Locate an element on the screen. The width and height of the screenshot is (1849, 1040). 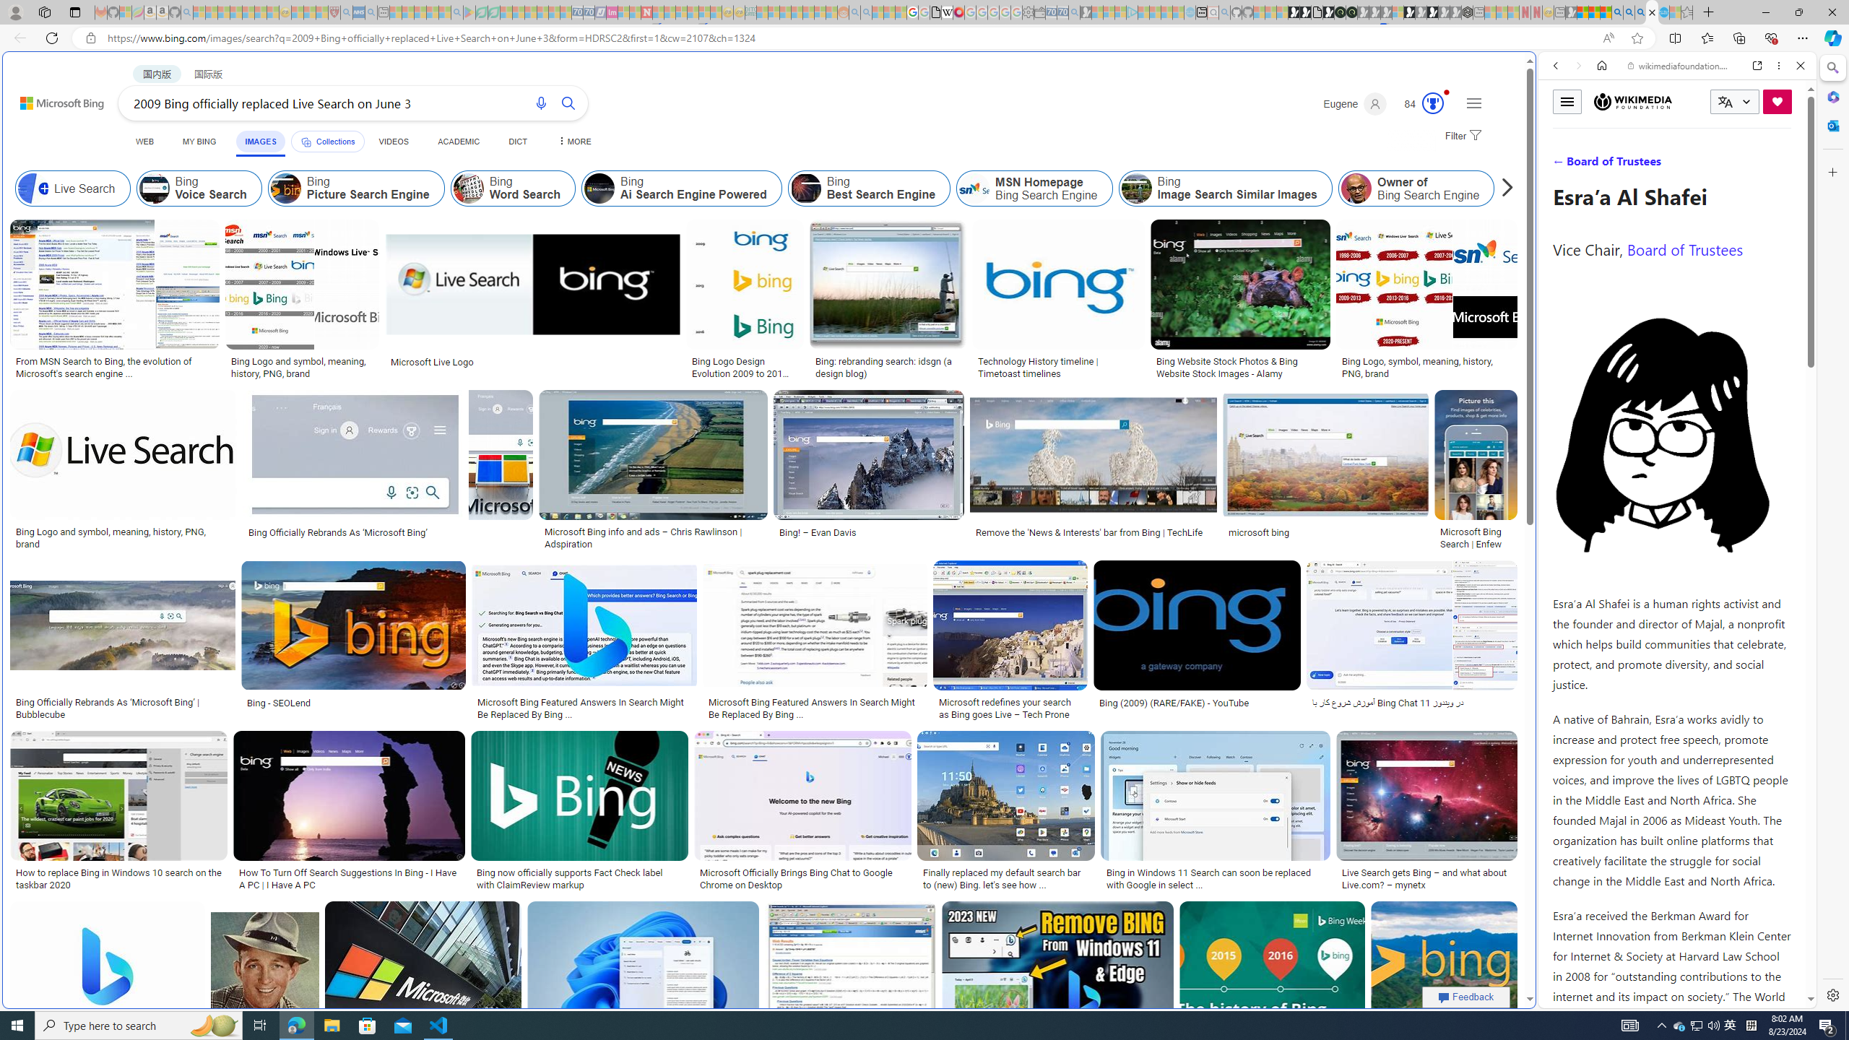
Board of Trustees is located at coordinates (1684, 248).